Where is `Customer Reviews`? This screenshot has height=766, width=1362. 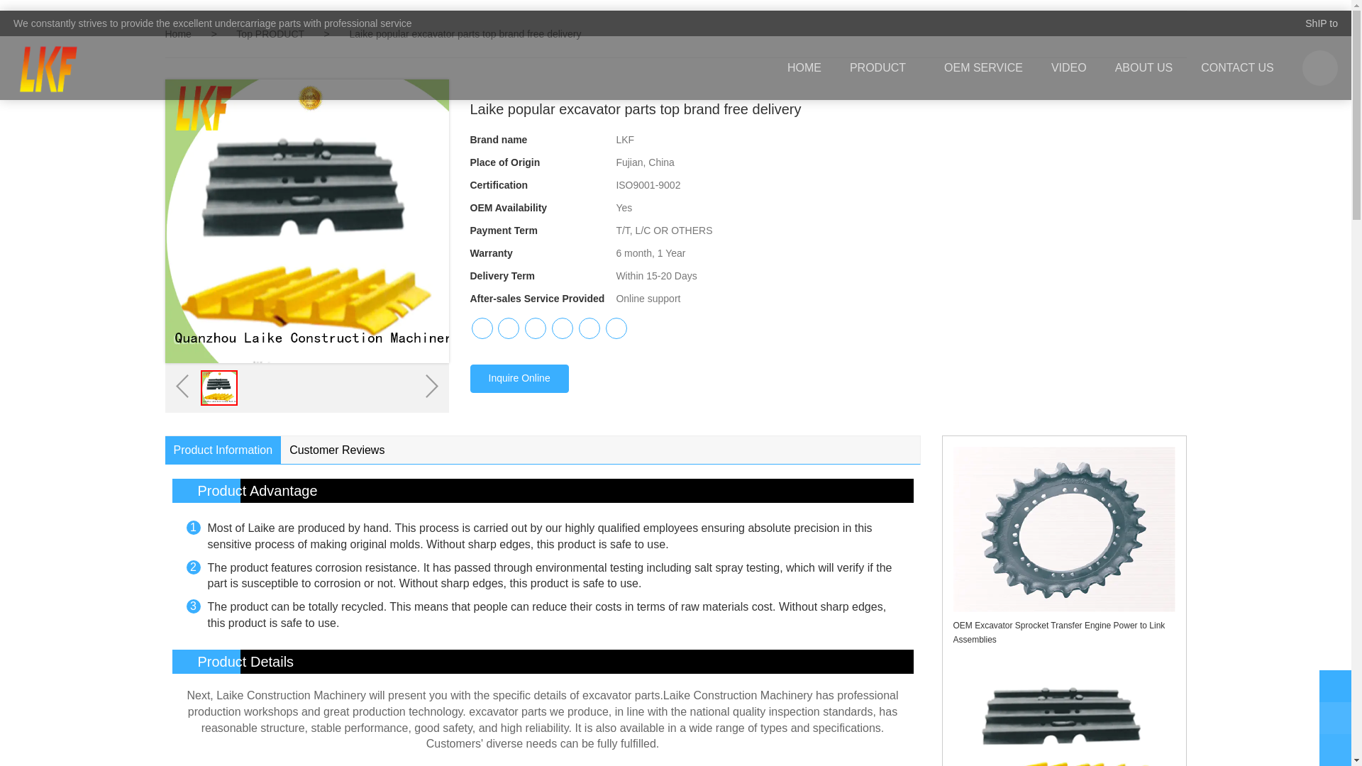 Customer Reviews is located at coordinates (336, 450).